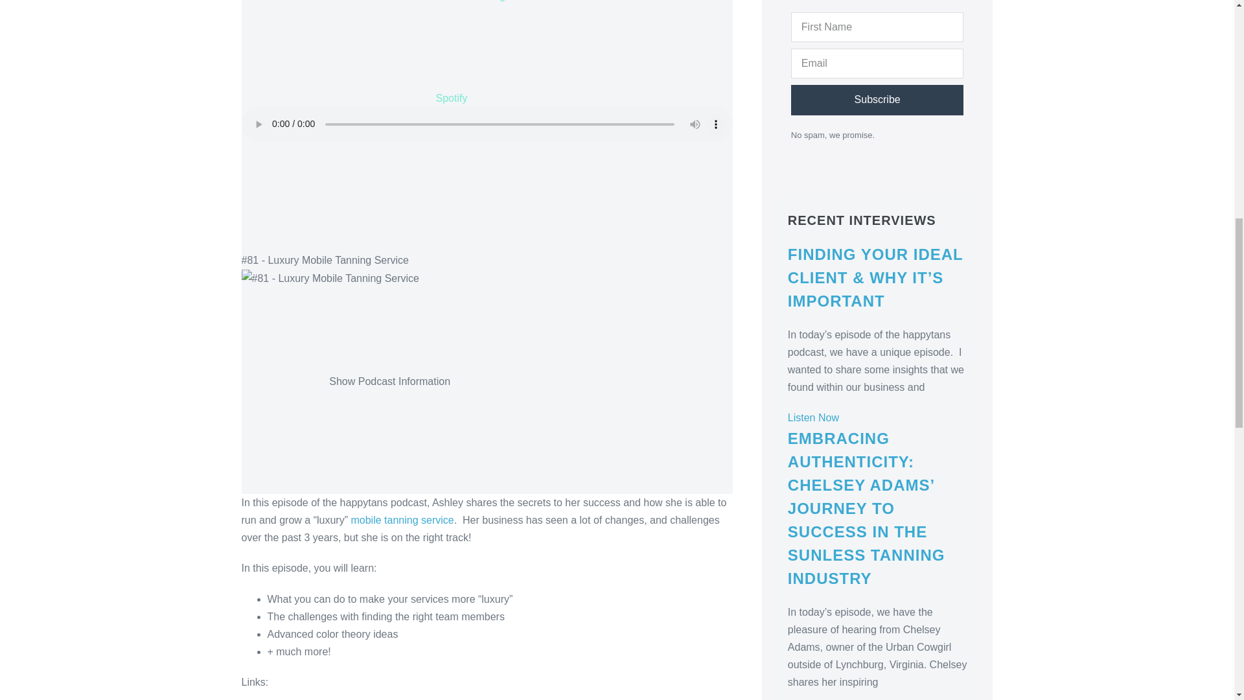 The height and width of the screenshot is (700, 1244). Describe the element at coordinates (812, 417) in the screenshot. I see `Listen Now` at that location.